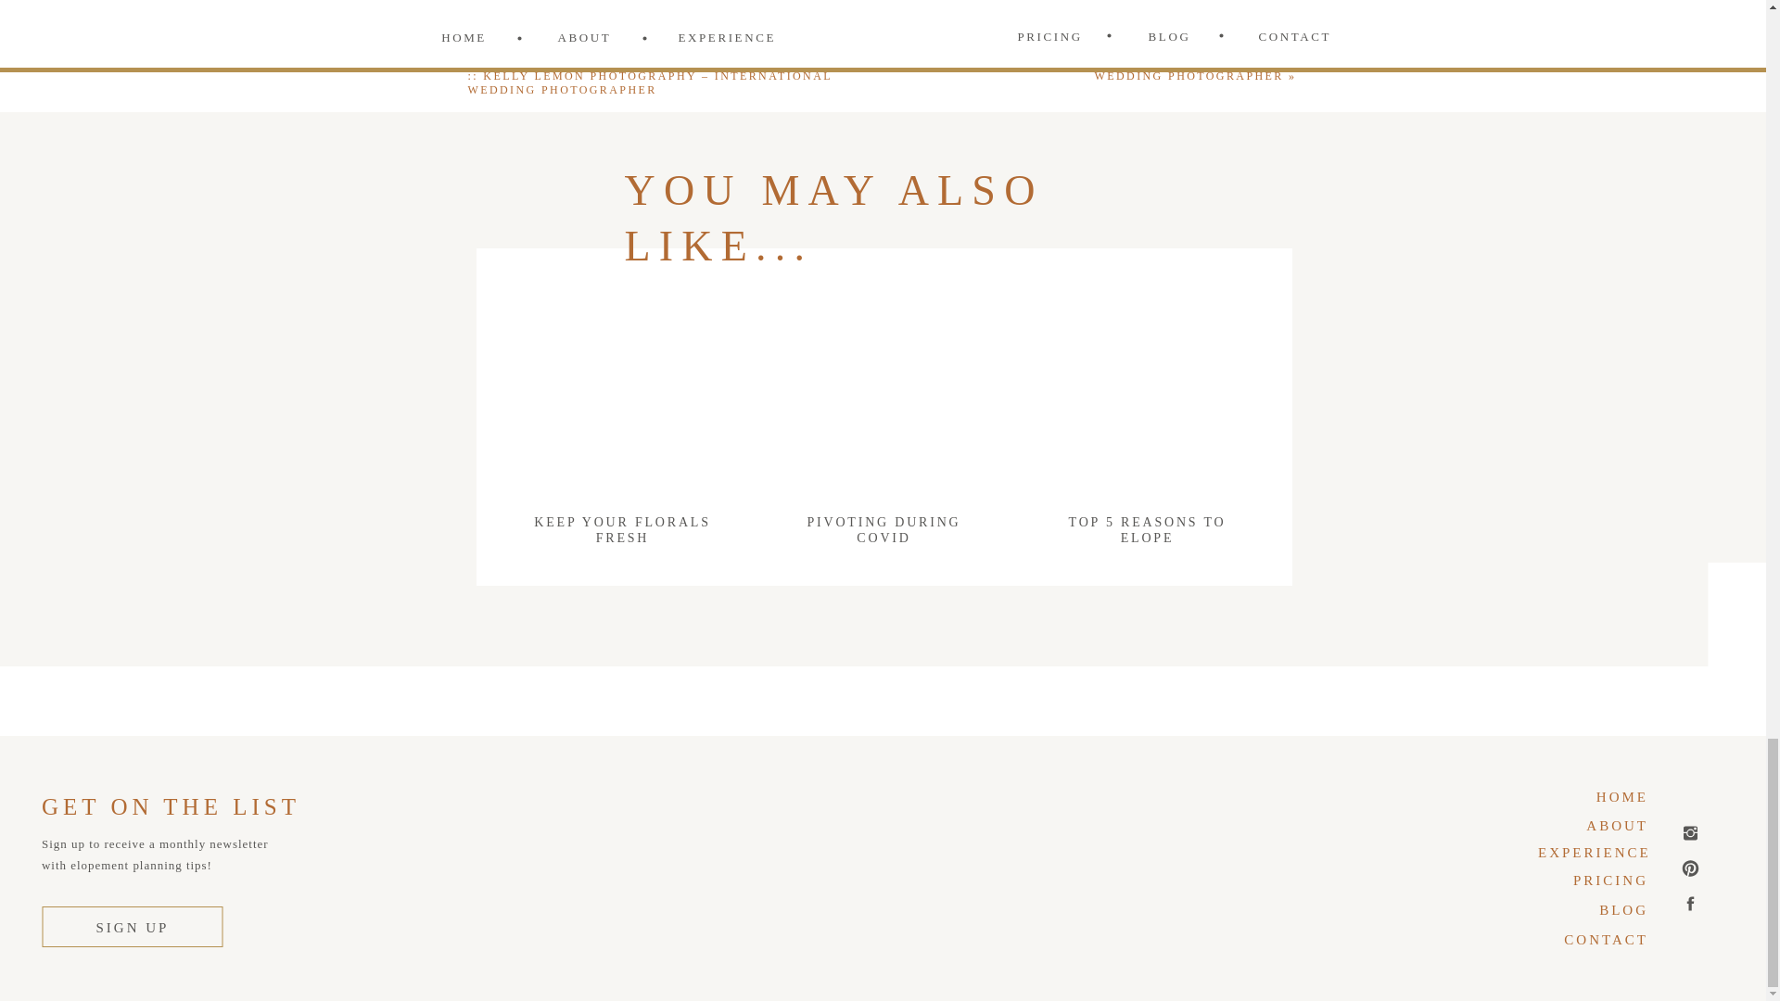 The width and height of the screenshot is (1780, 1001). I want to click on PRICING, so click(1598, 879).